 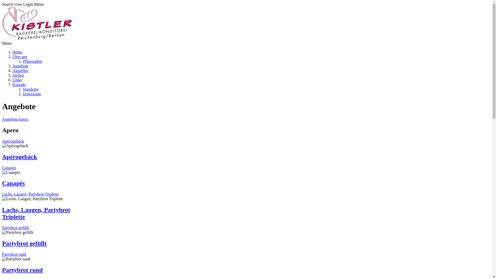 I want to click on Kontakt, so click(x=19, y=85).